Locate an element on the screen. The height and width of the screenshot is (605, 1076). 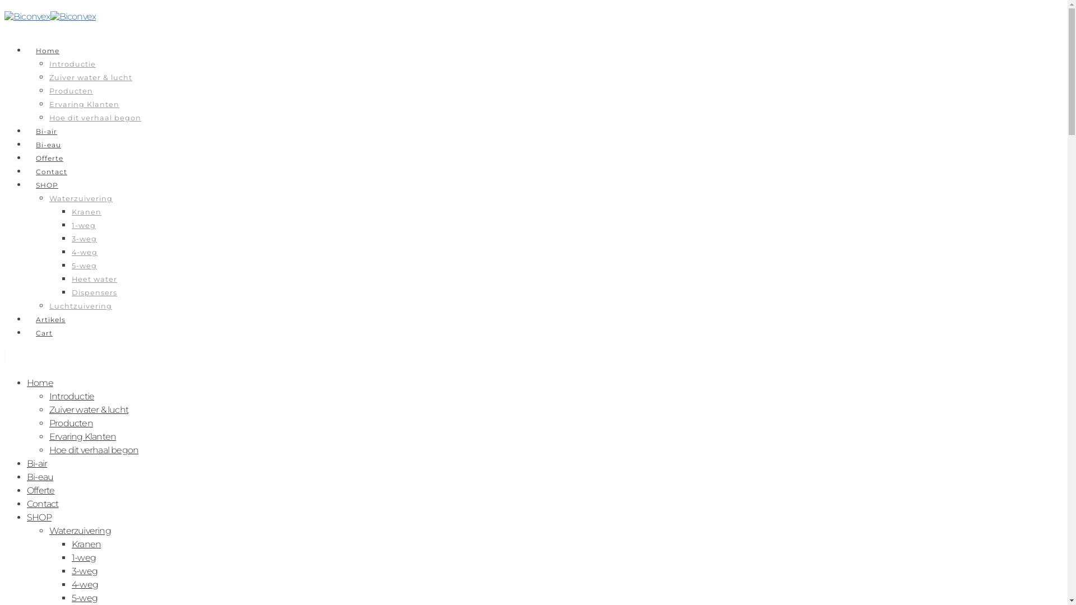
Producten is located at coordinates (71, 424).